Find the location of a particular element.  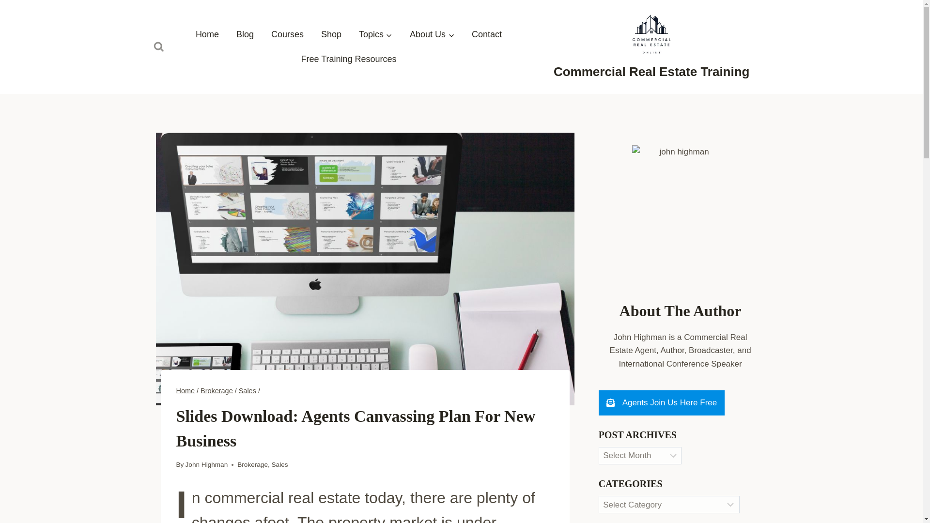

John Highman is located at coordinates (206, 464).